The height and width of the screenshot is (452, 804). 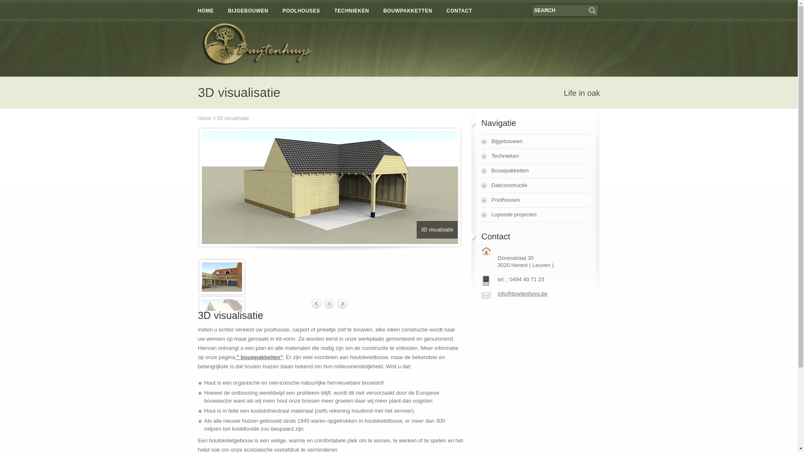 What do you see at coordinates (259, 357) in the screenshot?
I see `" bouwpakketten"` at bounding box center [259, 357].